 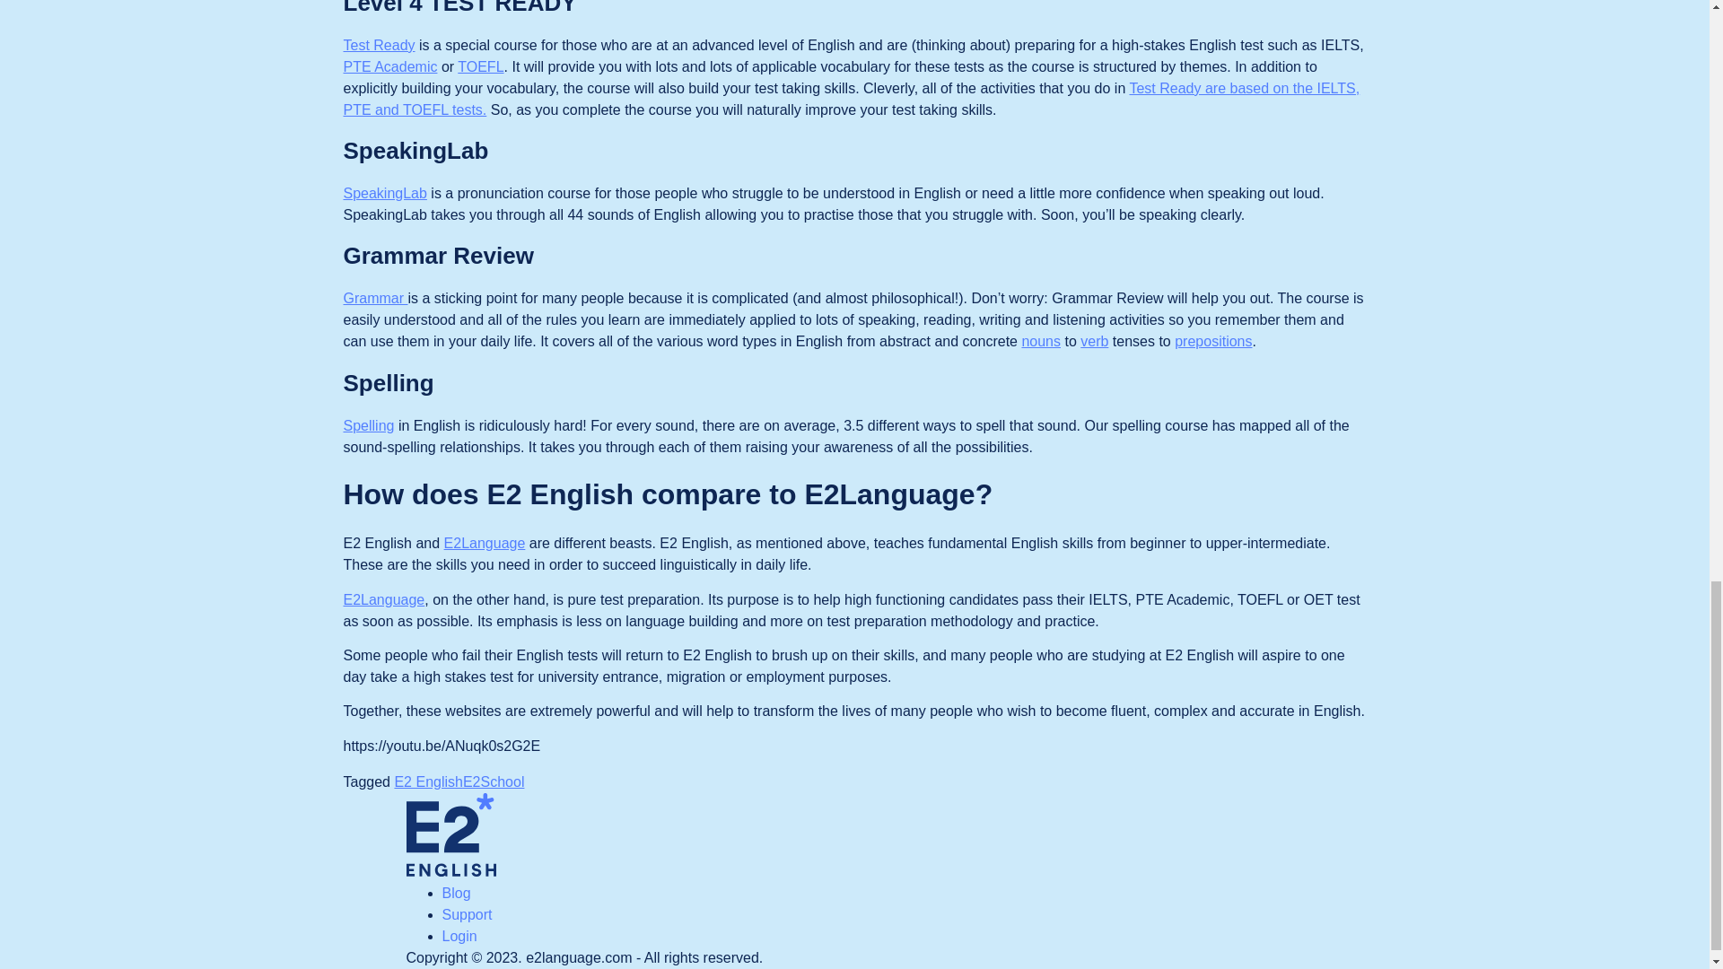 What do you see at coordinates (459, 935) in the screenshot?
I see `Login` at bounding box center [459, 935].